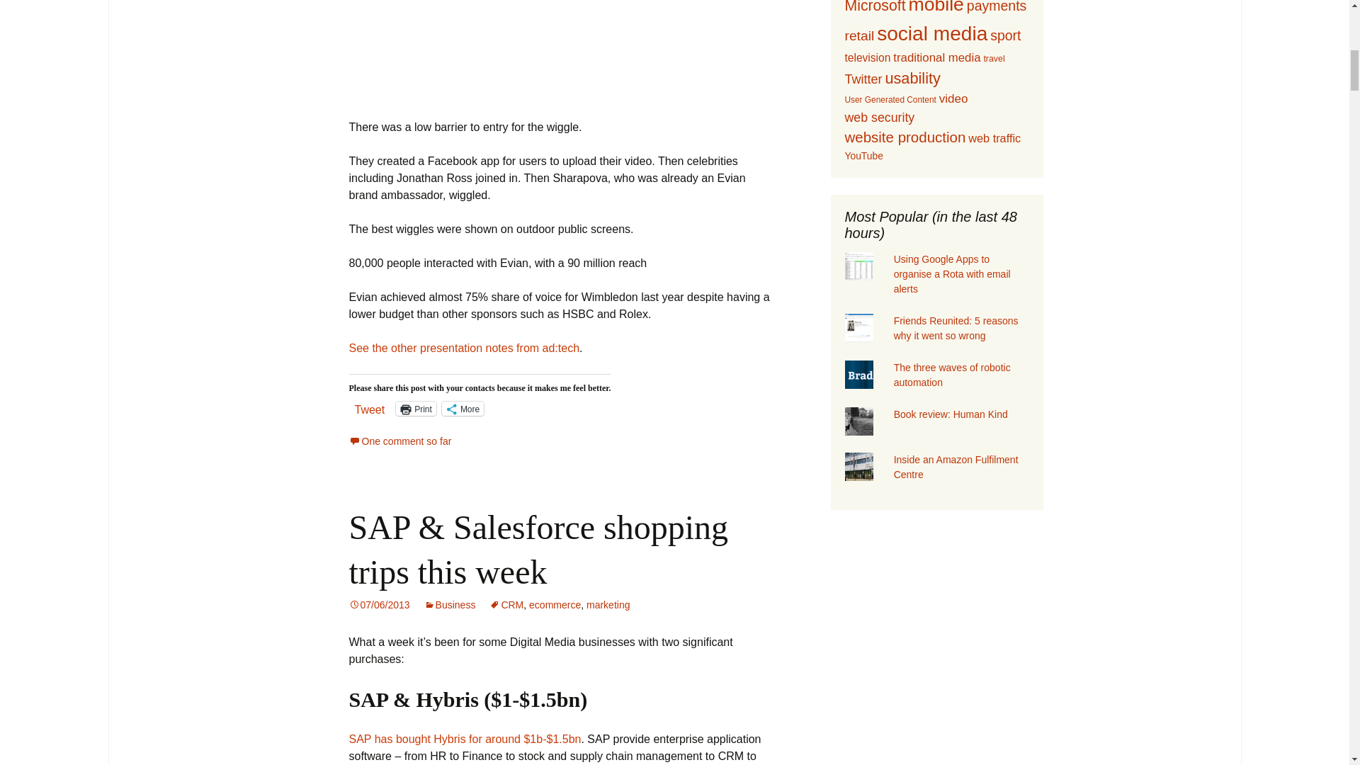  Describe the element at coordinates (506, 604) in the screenshot. I see `CRM` at that location.